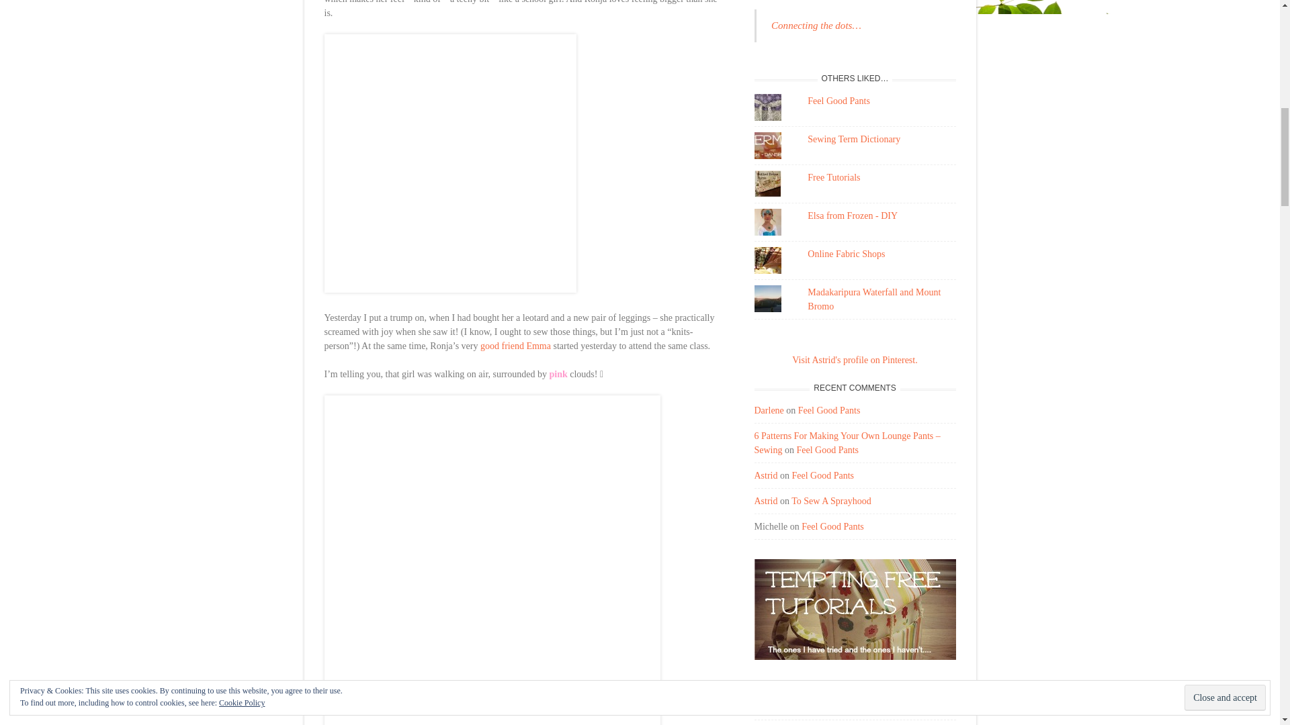 This screenshot has height=725, width=1290. I want to click on Feel Good Pants, so click(838, 101).